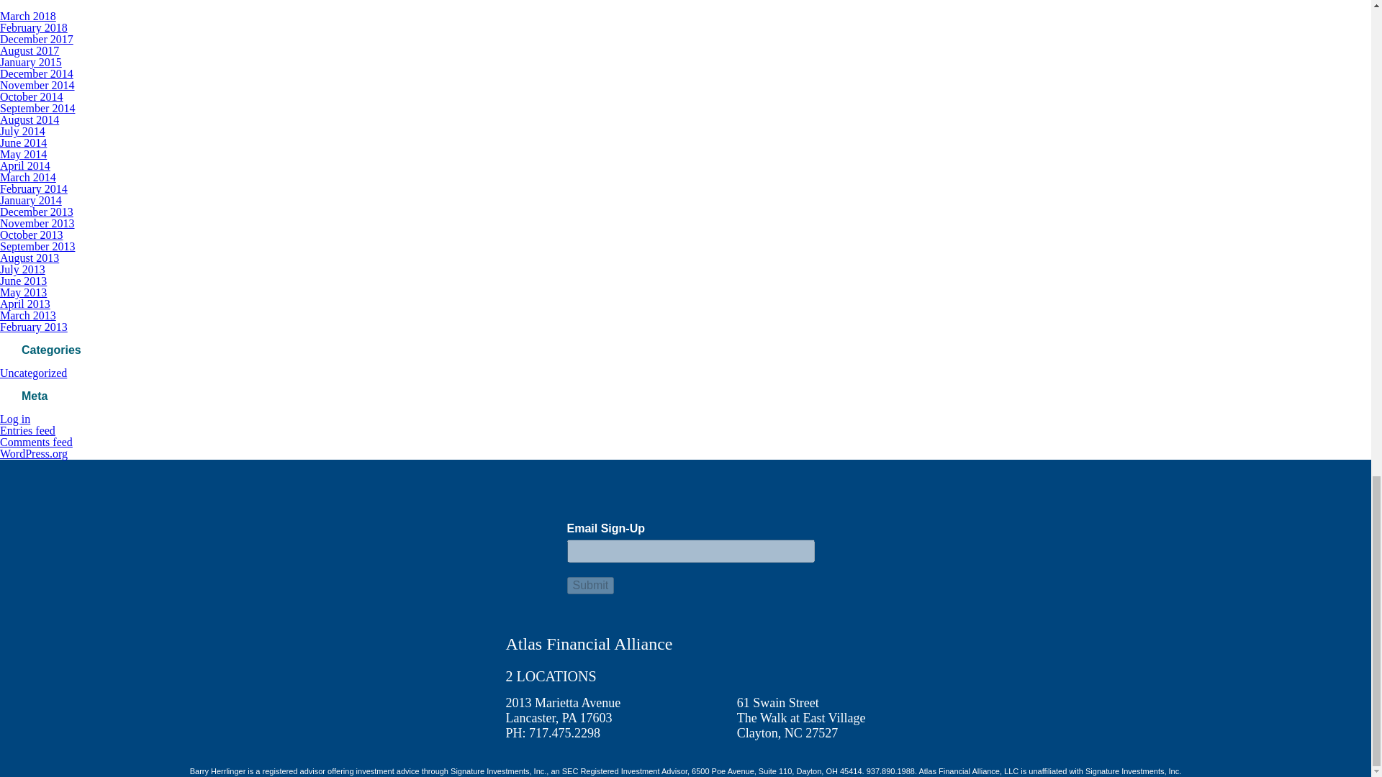 The image size is (1382, 777). I want to click on July 2014, so click(23, 131).